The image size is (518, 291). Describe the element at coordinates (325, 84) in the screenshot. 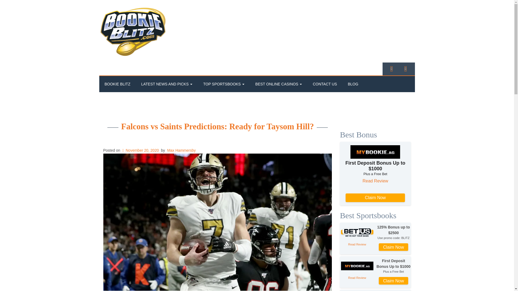

I see `CONTACT US` at that location.